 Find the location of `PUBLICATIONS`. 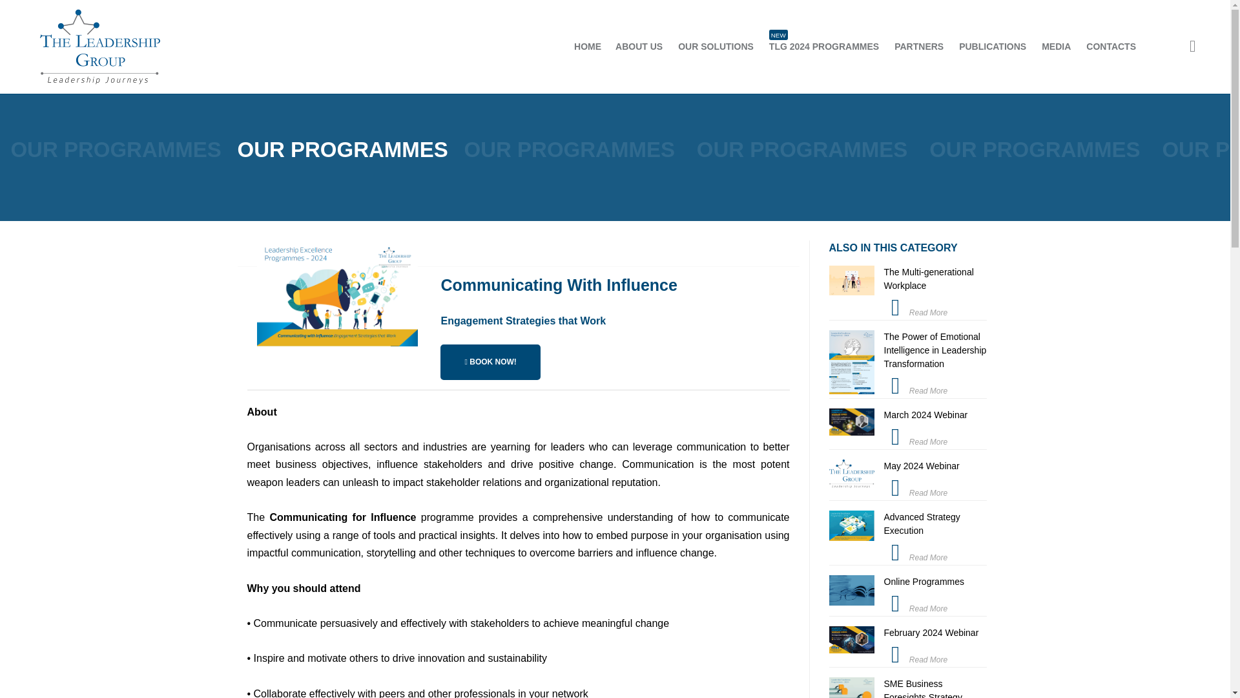

PUBLICATIONS is located at coordinates (908, 292).